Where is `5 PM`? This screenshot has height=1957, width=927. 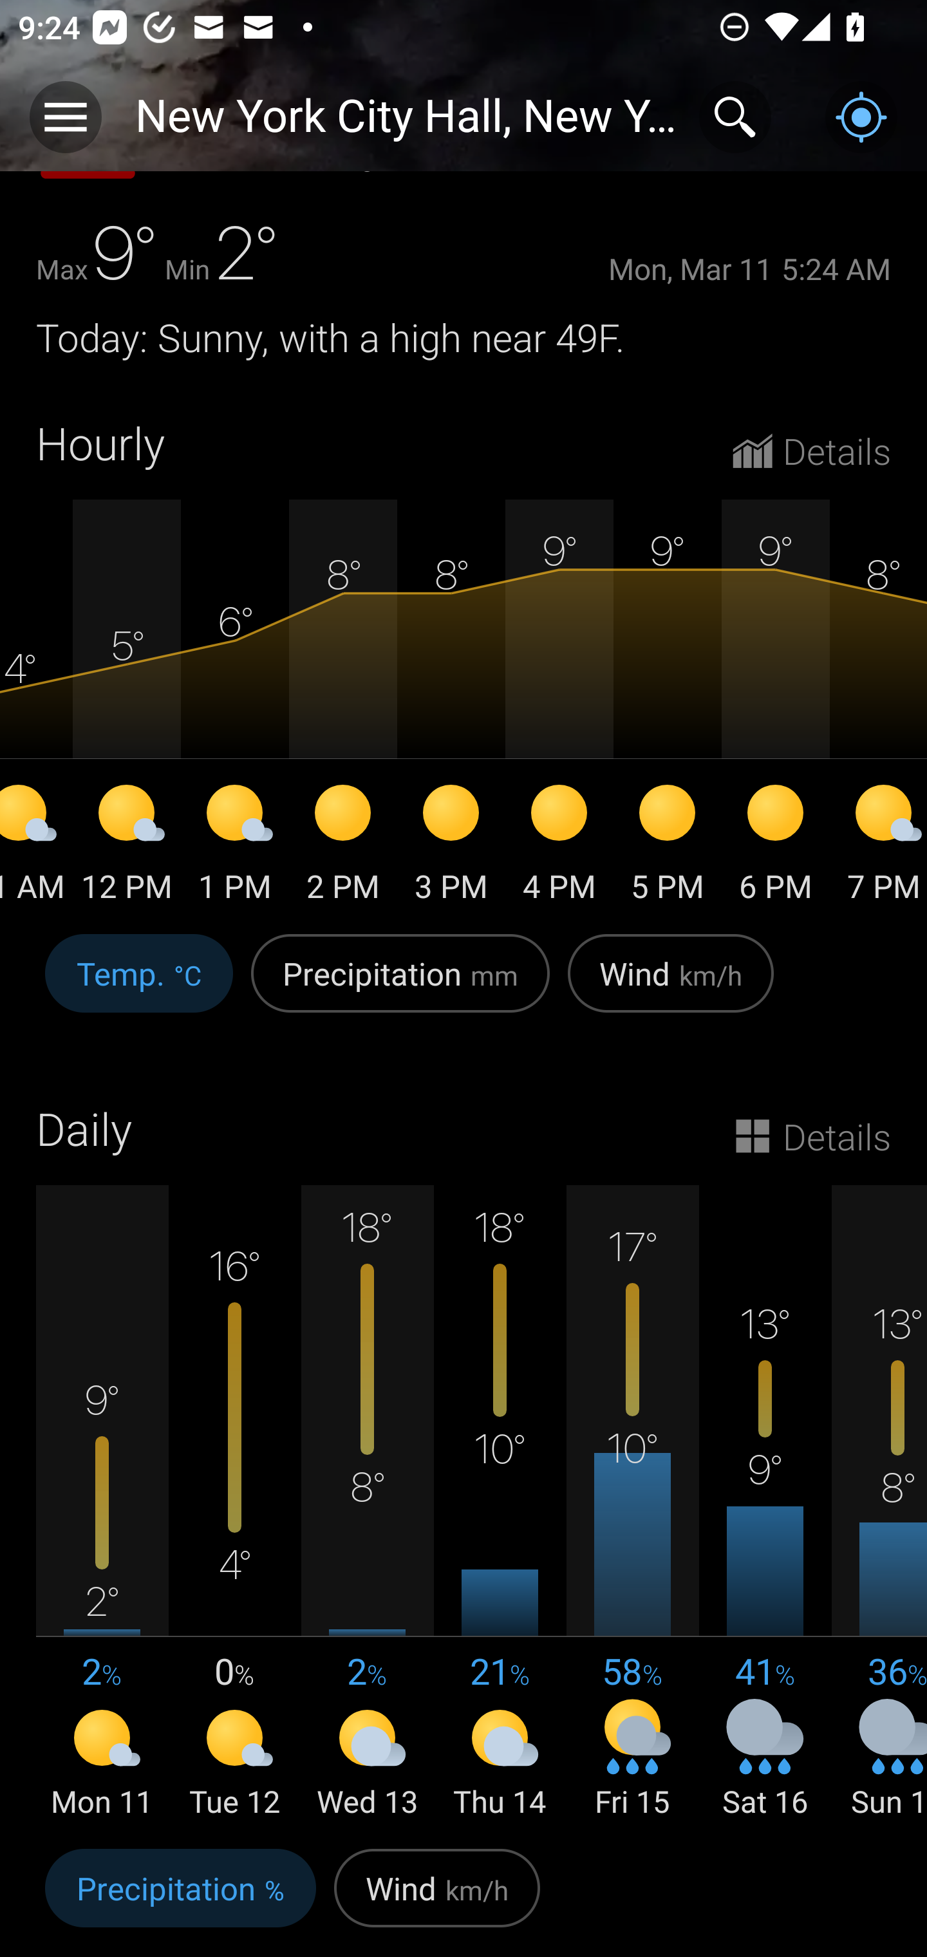 5 PM is located at coordinates (667, 847).